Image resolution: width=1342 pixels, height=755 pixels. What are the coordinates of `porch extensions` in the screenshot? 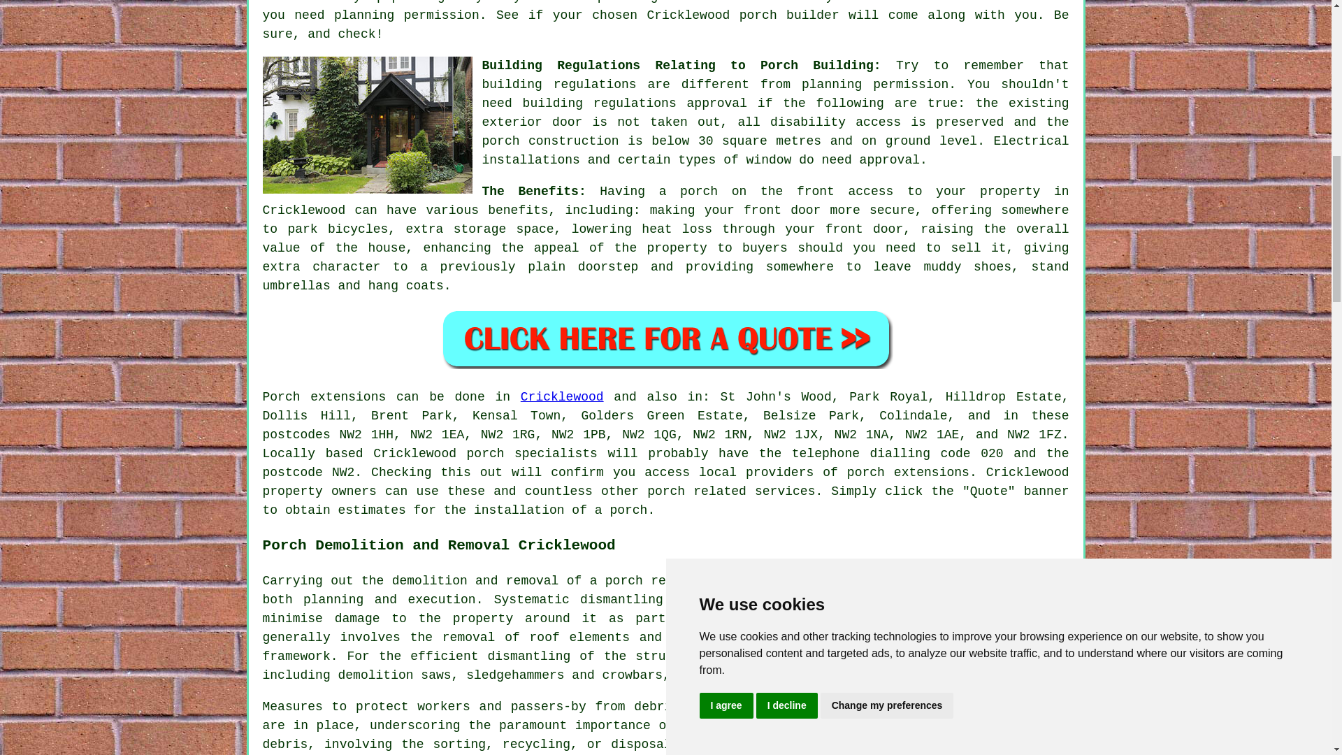 It's located at (907, 473).